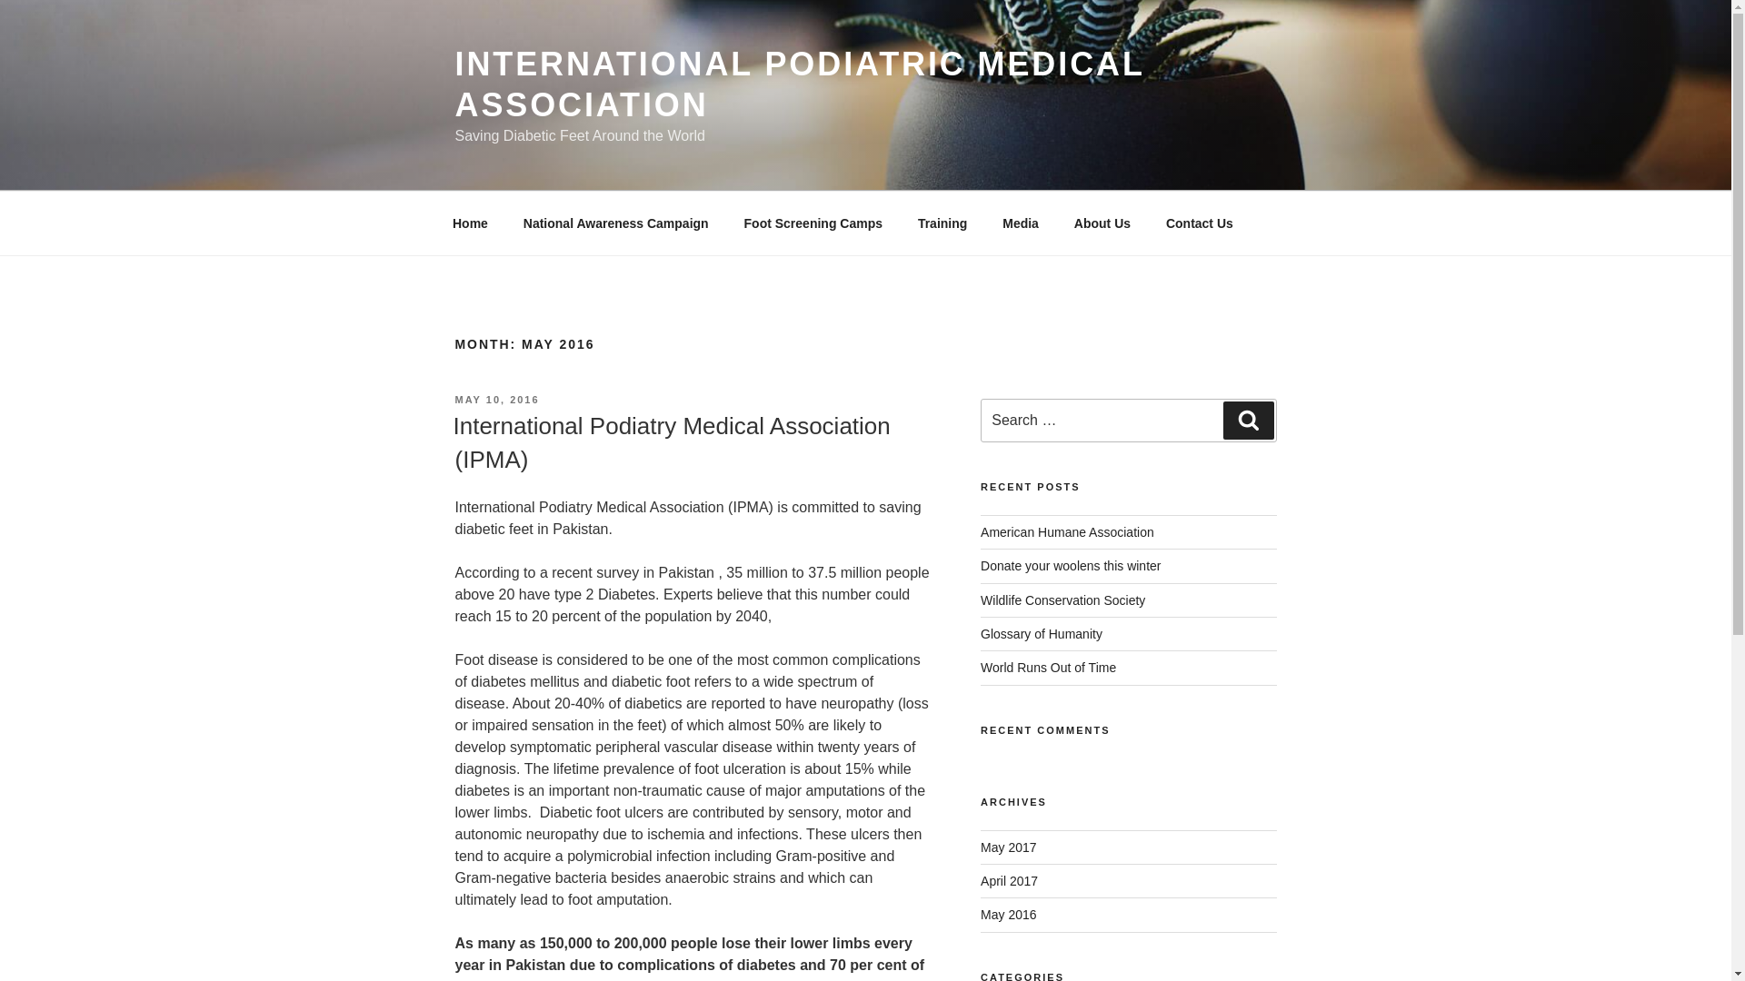 The height and width of the screenshot is (981, 1745). What do you see at coordinates (1042, 634) in the screenshot?
I see `Glossary of Humanity` at bounding box center [1042, 634].